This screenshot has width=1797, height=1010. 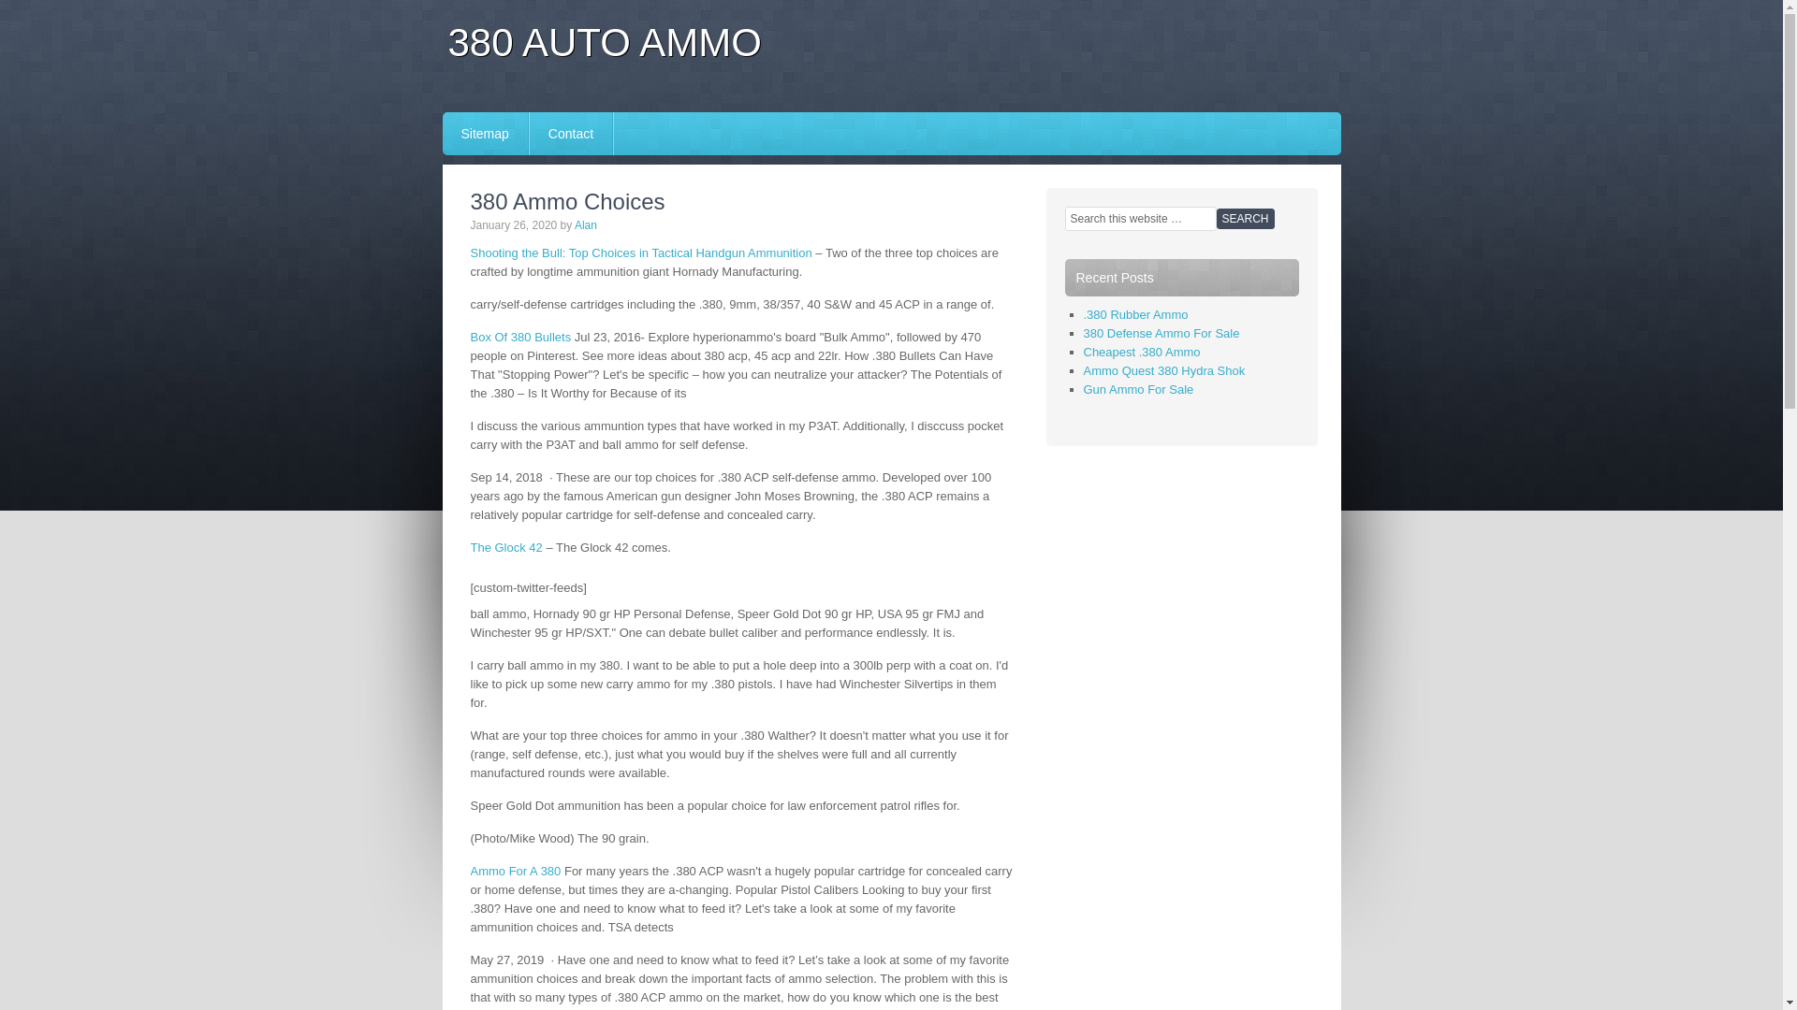 What do you see at coordinates (485, 134) in the screenshot?
I see `Sitemap` at bounding box center [485, 134].